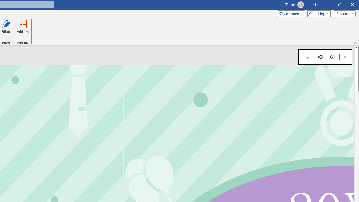  What do you see at coordinates (320, 57) in the screenshot?
I see `Dictation Settings` at bounding box center [320, 57].